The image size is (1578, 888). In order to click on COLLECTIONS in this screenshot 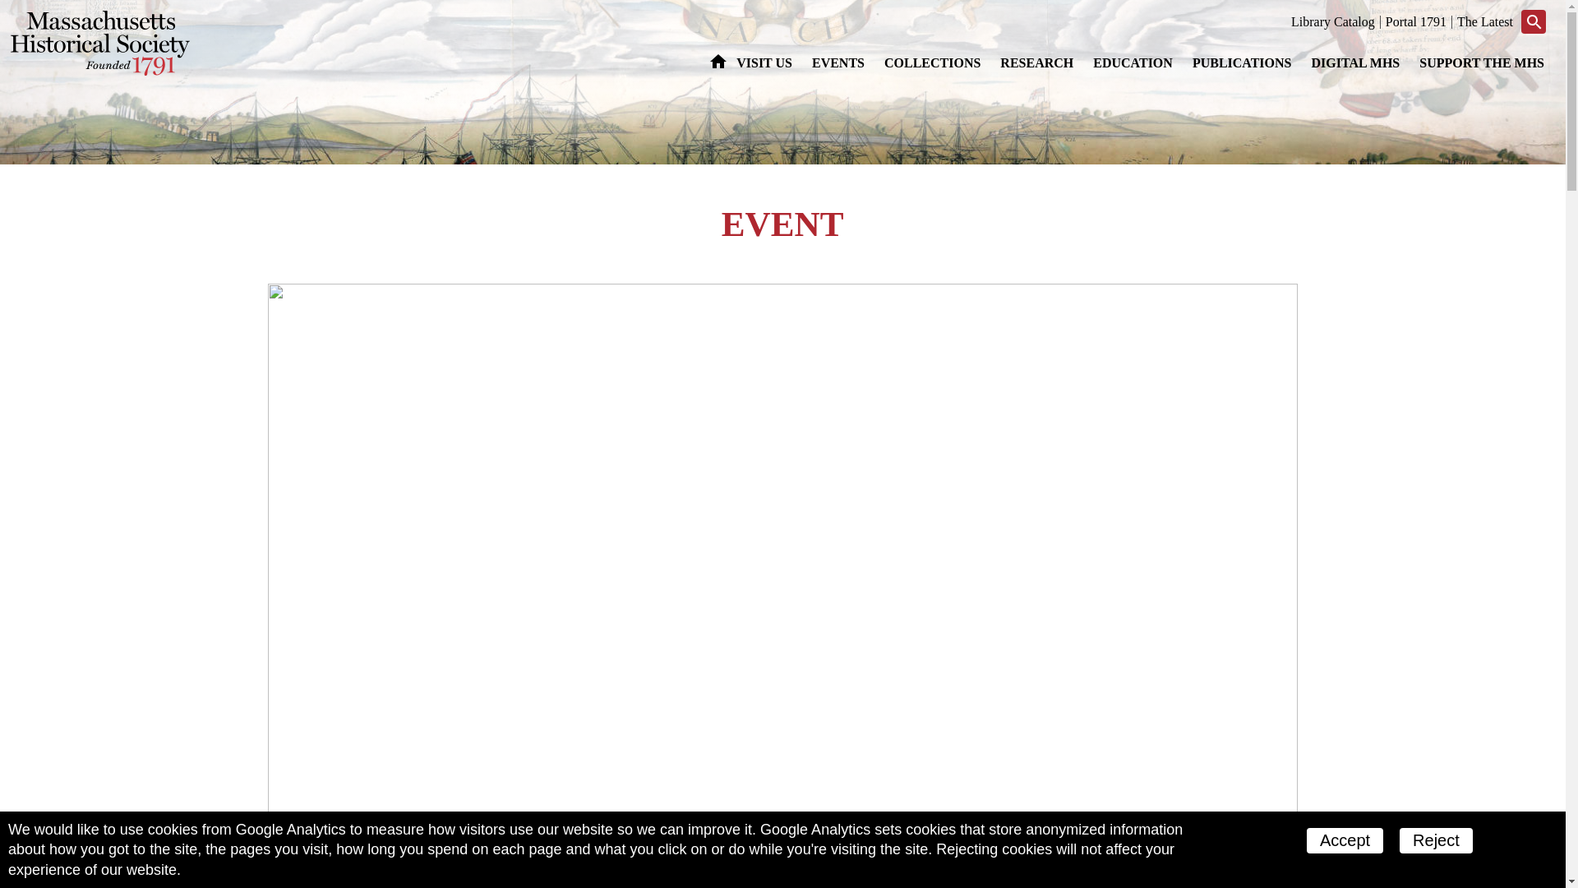, I will do `click(932, 63)`.